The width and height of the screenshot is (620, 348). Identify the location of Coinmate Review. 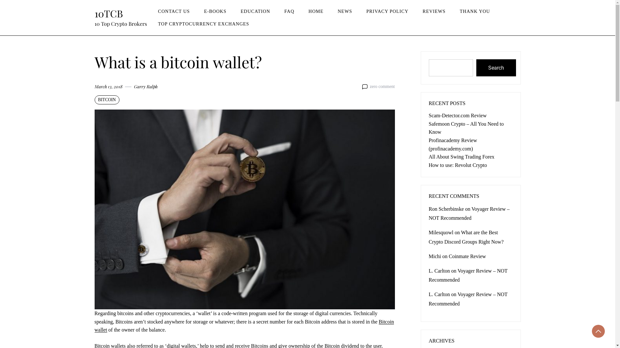
(468, 256).